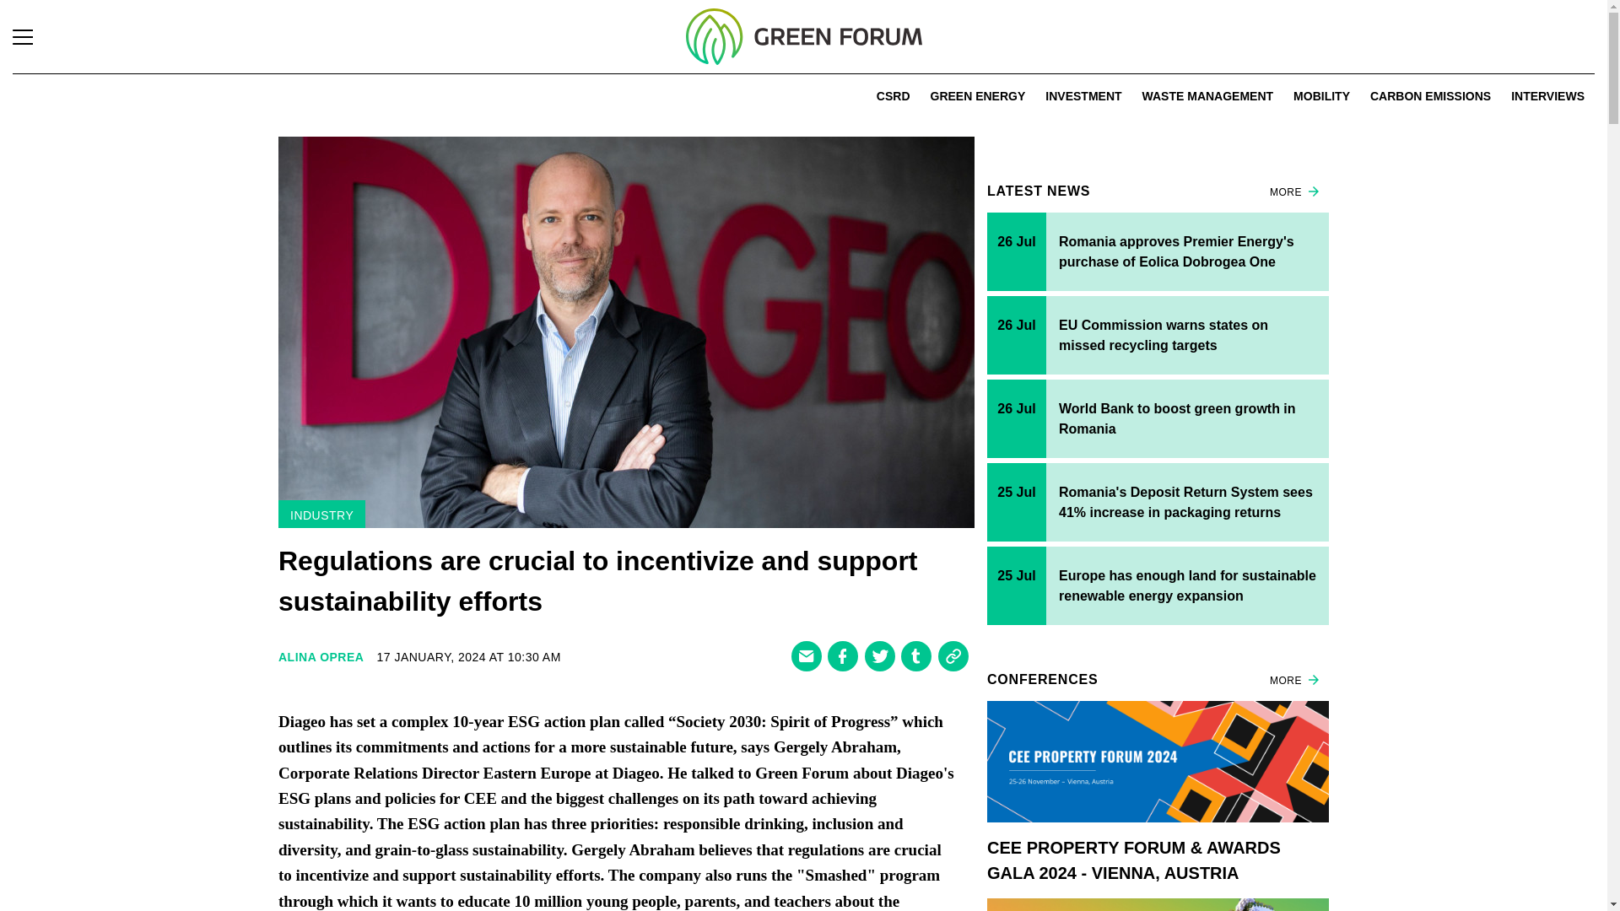 This screenshot has width=1620, height=911. I want to click on Share on Facebook, so click(843, 656).